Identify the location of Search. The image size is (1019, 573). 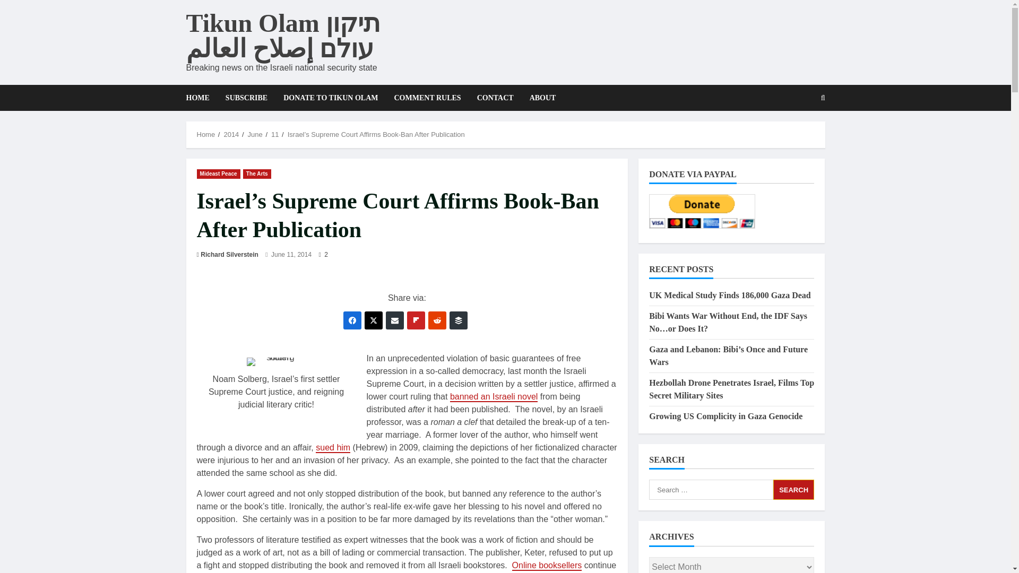
(797, 134).